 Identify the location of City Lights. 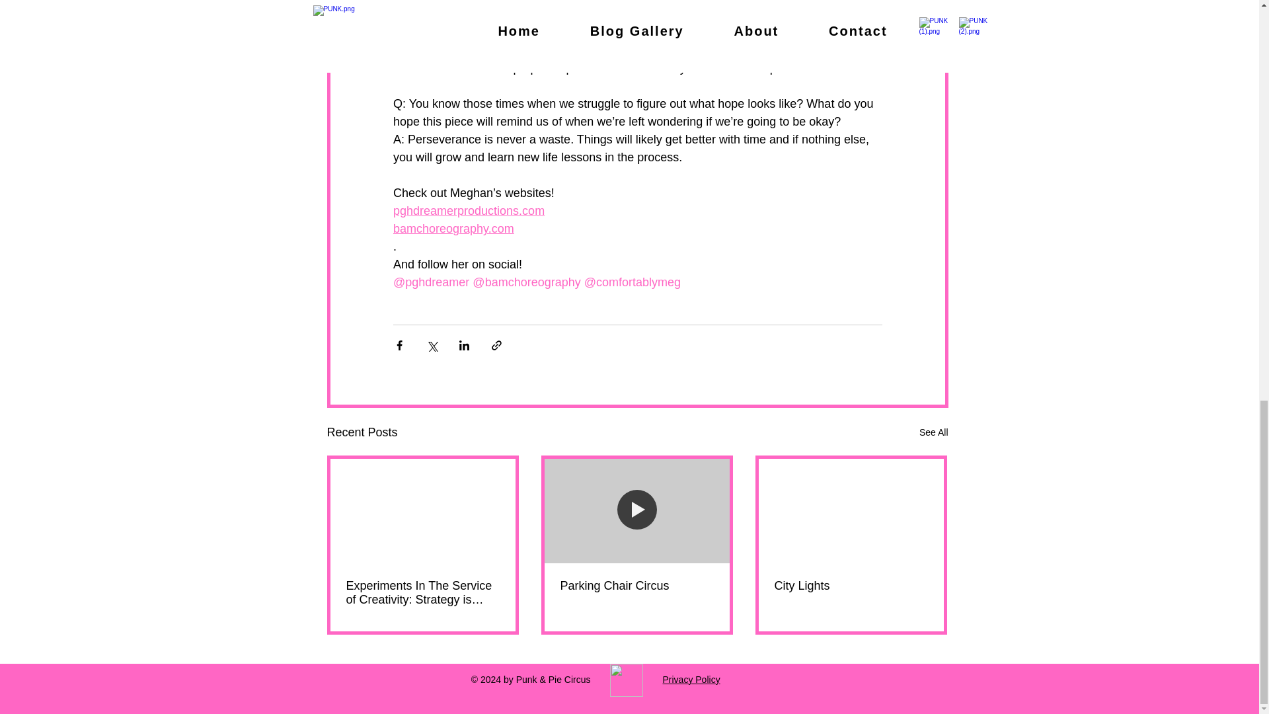
(851, 586).